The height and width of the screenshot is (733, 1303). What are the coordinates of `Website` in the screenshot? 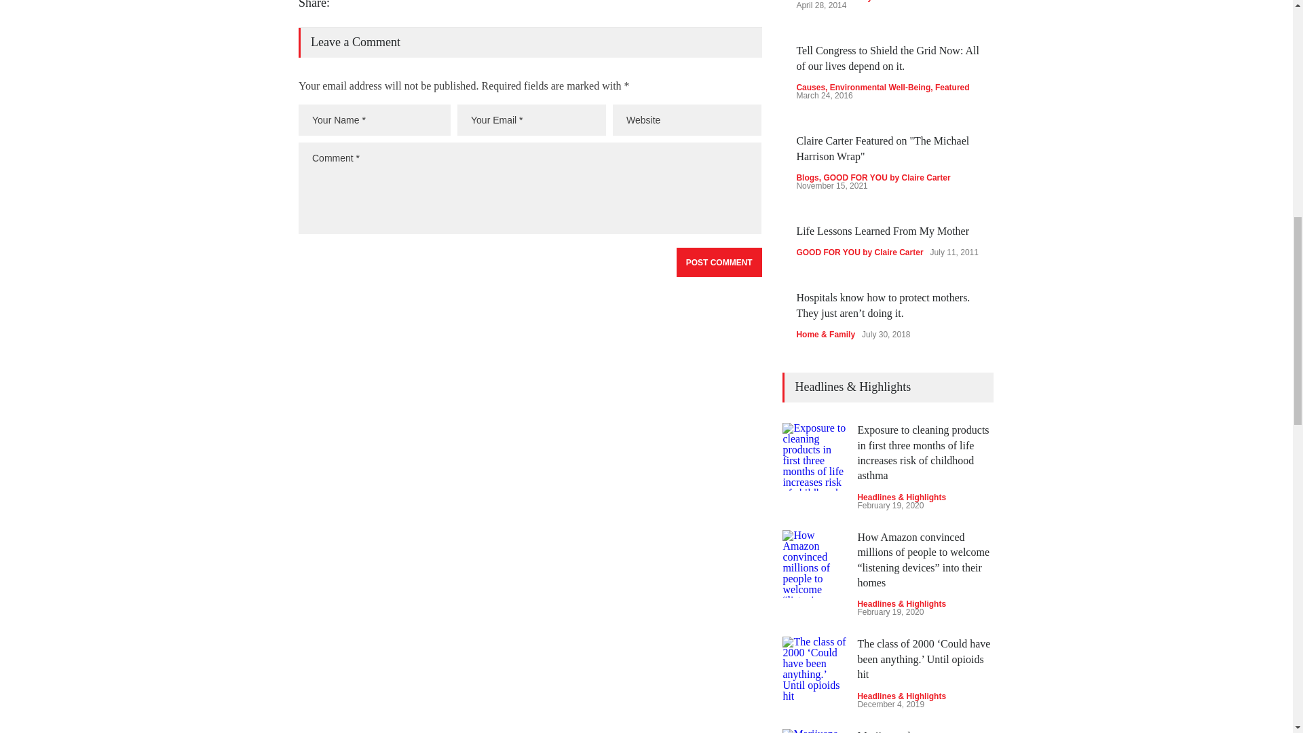 It's located at (687, 119).